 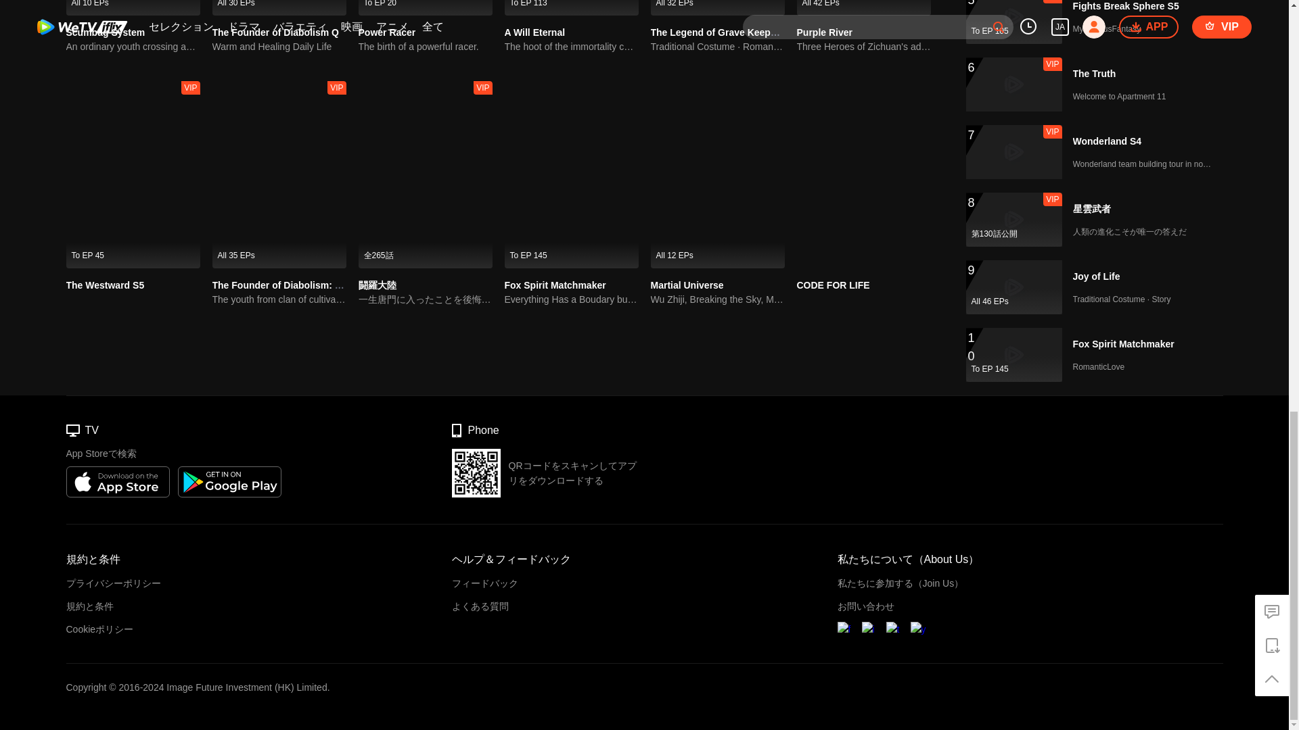 I want to click on Power Racer, so click(x=425, y=7).